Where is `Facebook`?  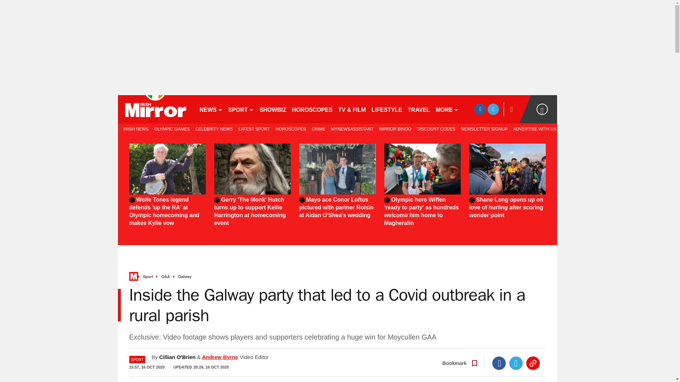
Facebook is located at coordinates (499, 363).